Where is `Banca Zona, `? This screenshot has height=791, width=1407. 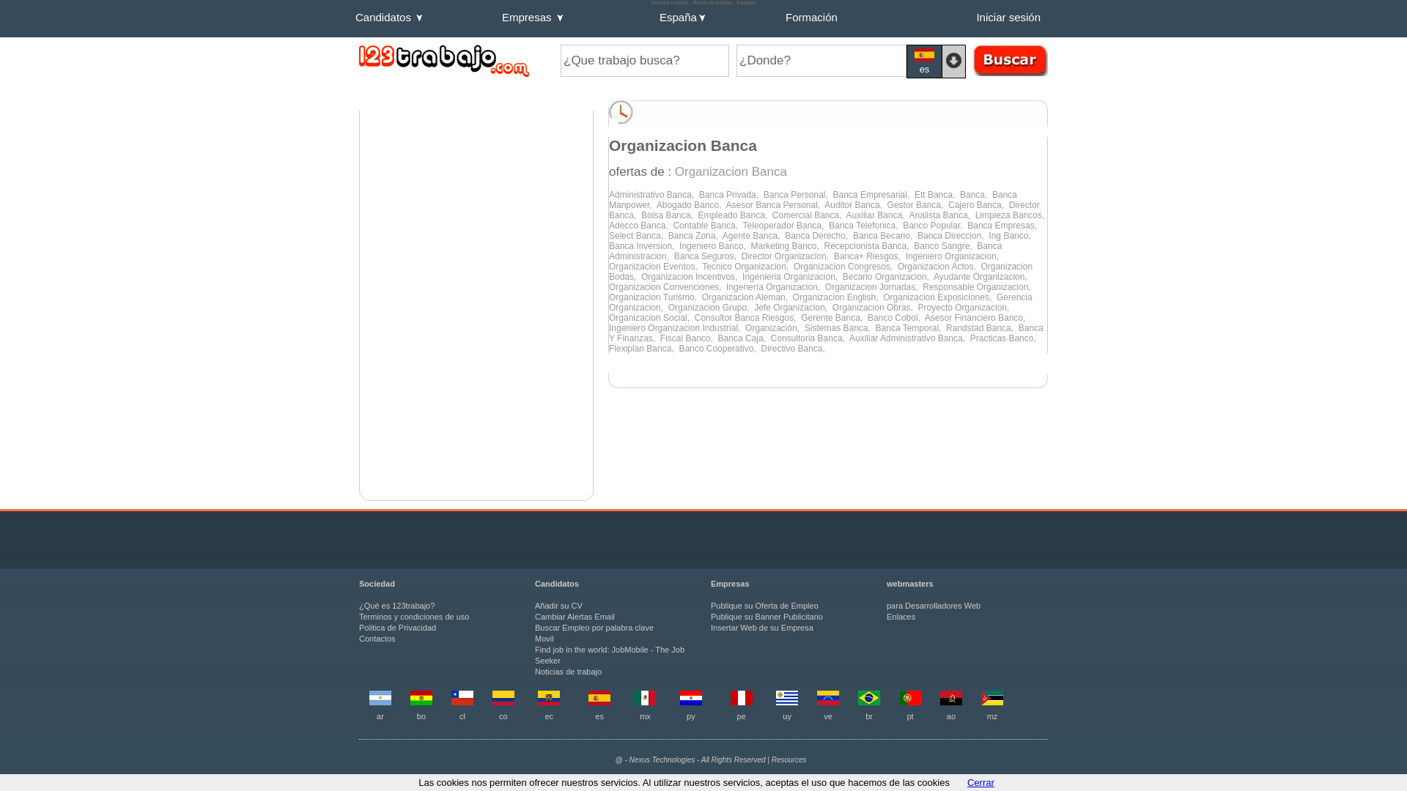 Banca Zona,  is located at coordinates (695, 236).